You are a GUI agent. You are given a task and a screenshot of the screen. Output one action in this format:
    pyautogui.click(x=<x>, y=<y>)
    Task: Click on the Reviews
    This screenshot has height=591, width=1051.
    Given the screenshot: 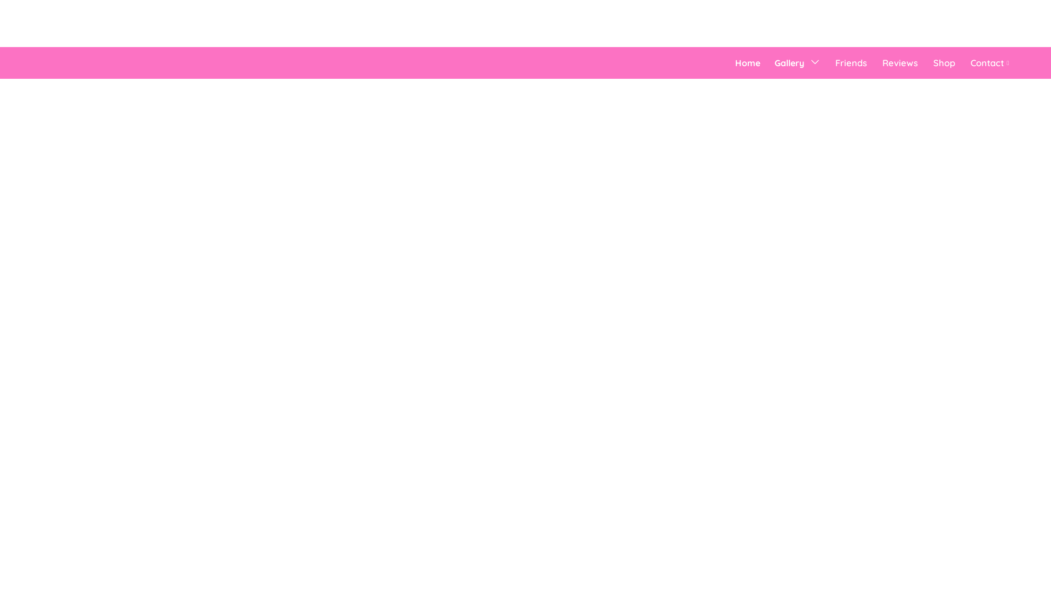 What is the action you would take?
    pyautogui.click(x=900, y=63)
    